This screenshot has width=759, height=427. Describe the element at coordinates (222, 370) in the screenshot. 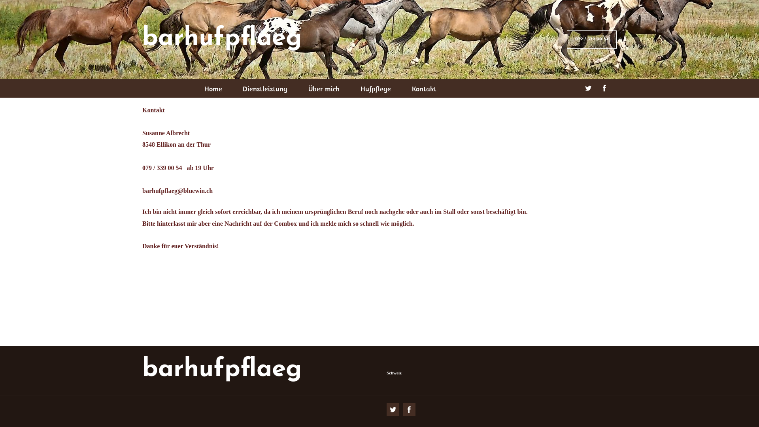

I see `barhufpflaeg` at that location.